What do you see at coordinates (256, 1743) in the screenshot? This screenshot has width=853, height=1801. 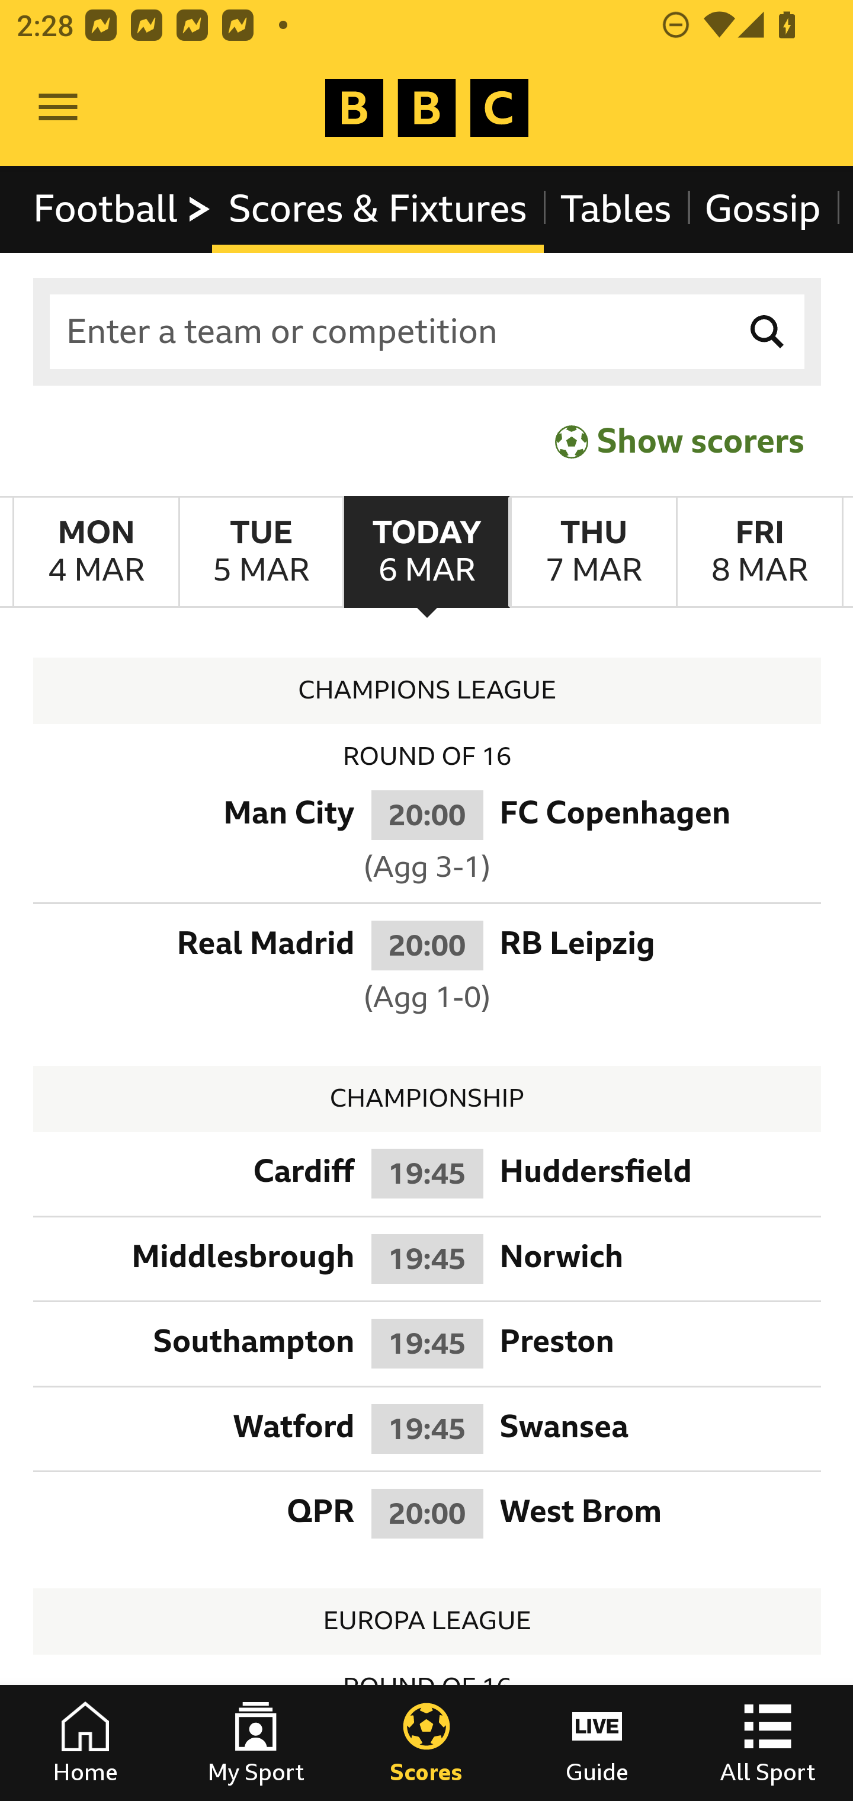 I see `My Sport` at bounding box center [256, 1743].